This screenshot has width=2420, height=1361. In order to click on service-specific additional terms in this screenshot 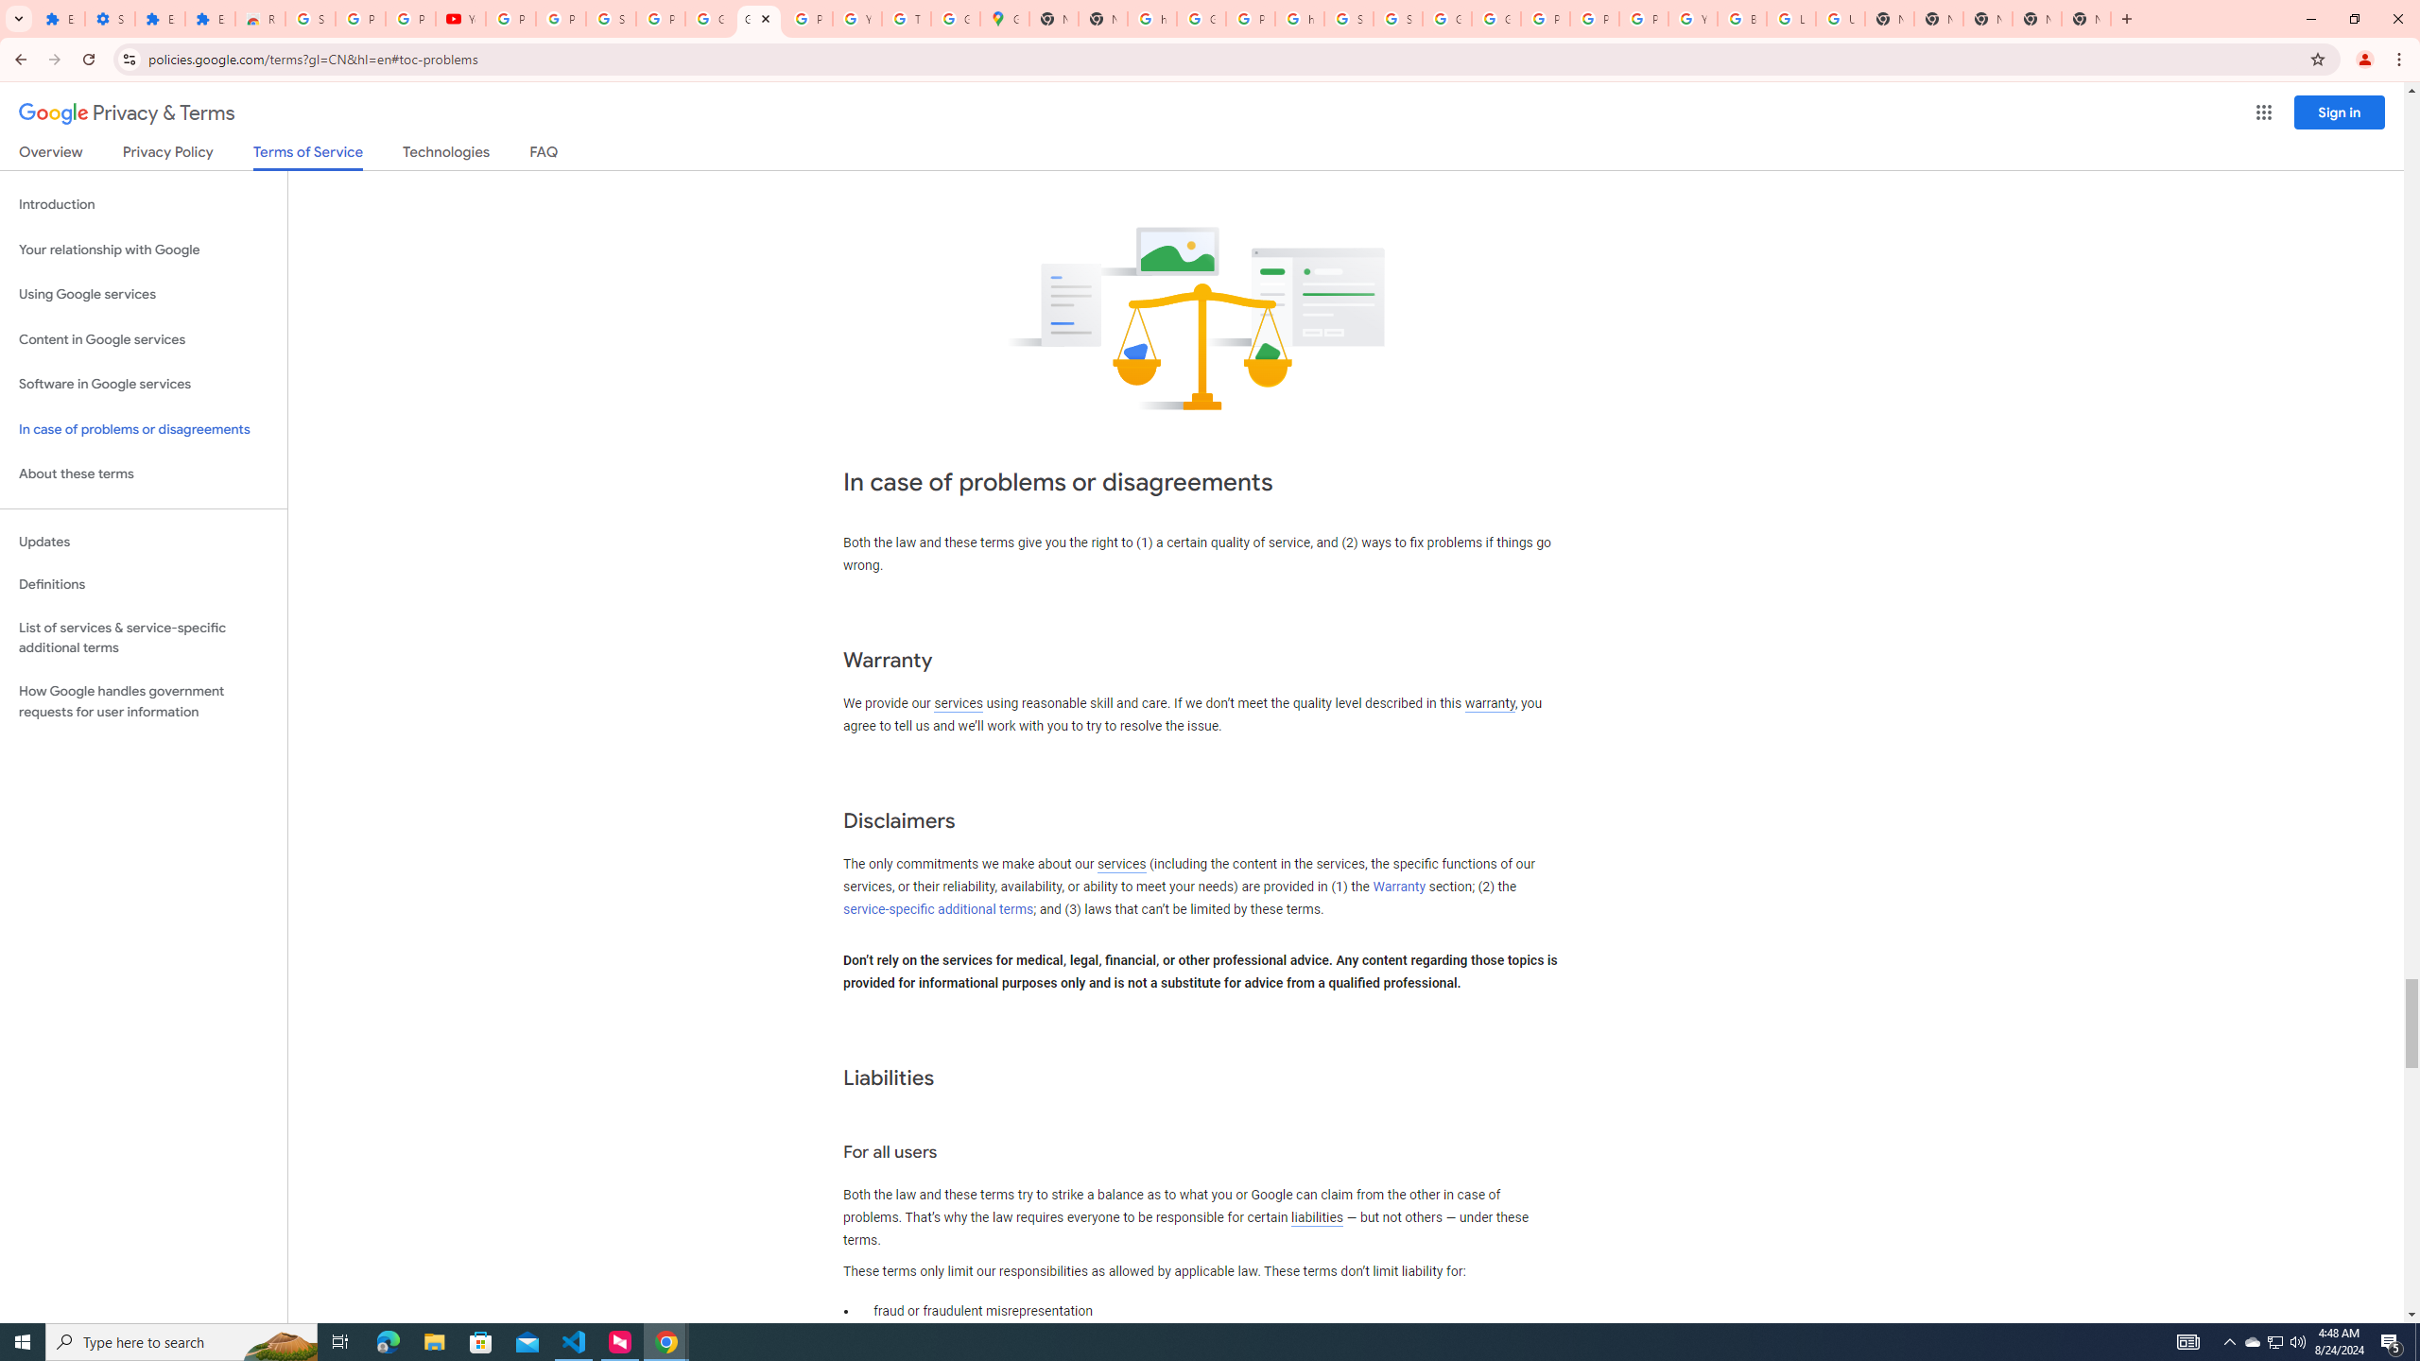, I will do `click(938, 909)`.